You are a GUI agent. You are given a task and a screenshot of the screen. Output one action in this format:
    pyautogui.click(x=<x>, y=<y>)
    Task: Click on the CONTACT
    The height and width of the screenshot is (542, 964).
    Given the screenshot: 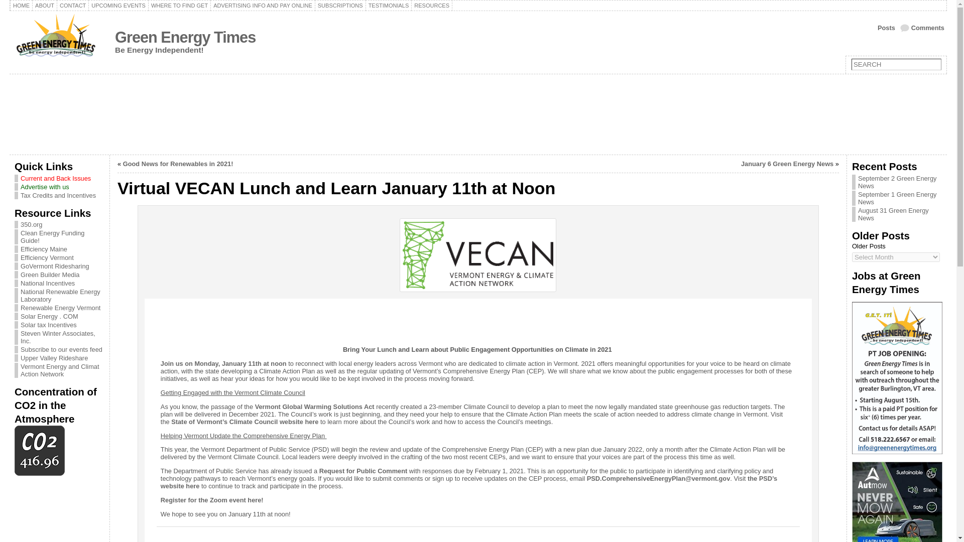 What is the action you would take?
    pyautogui.click(x=72, y=5)
    